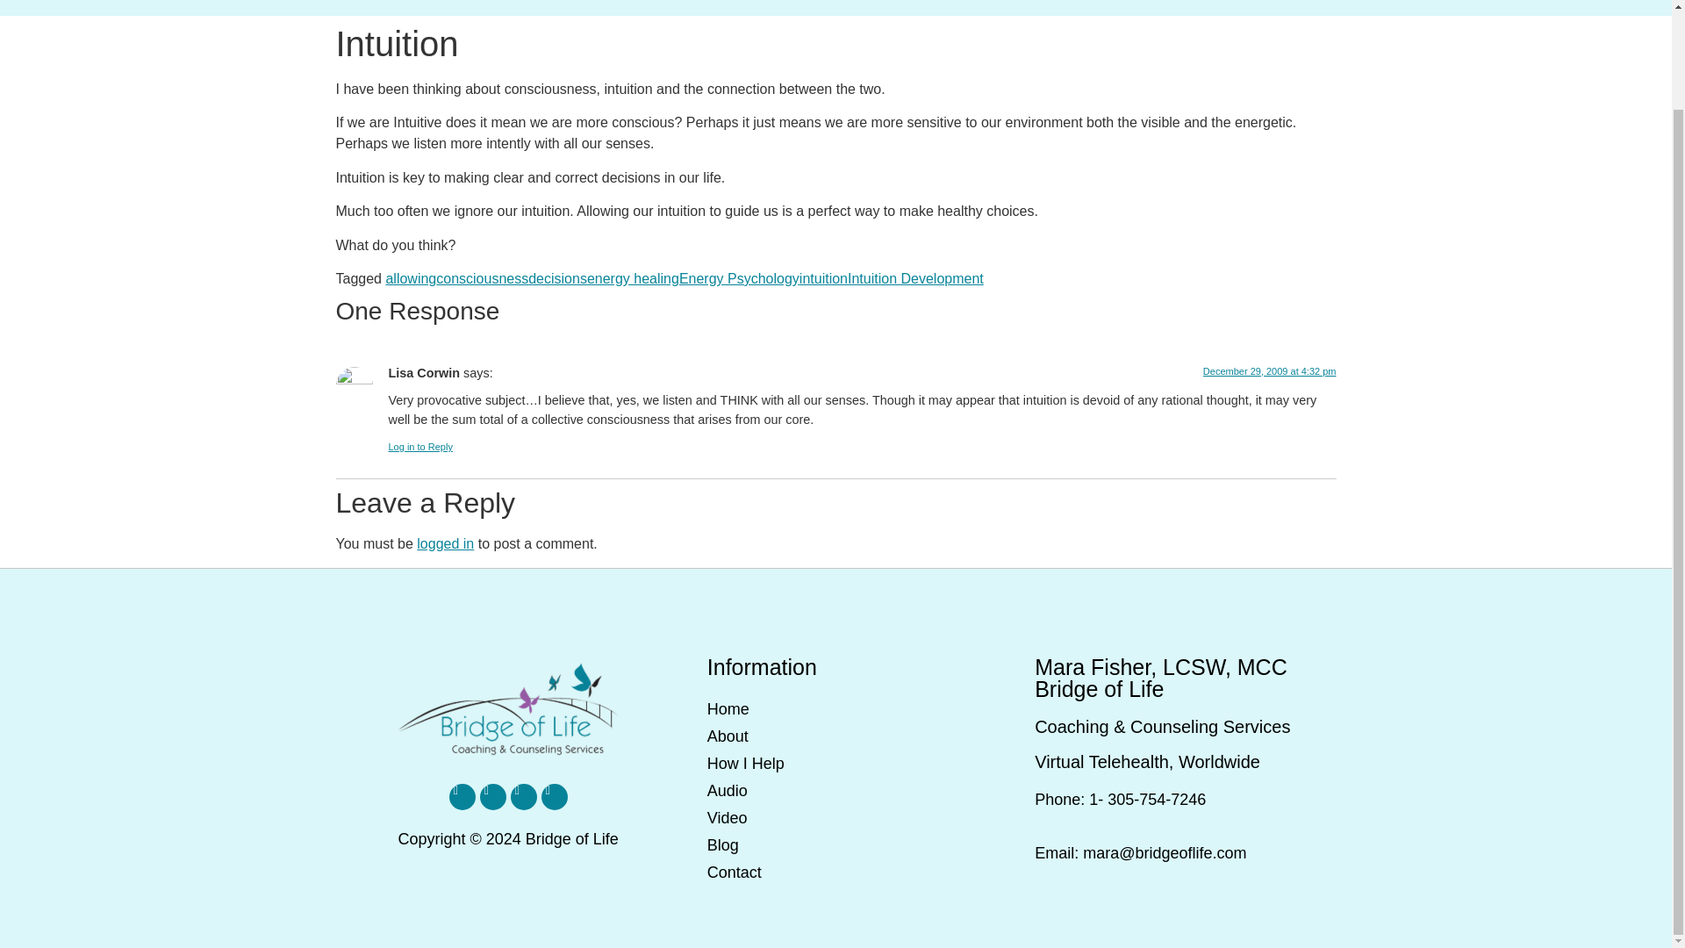 The height and width of the screenshot is (948, 1685). What do you see at coordinates (419, 447) in the screenshot?
I see `Log in to Reply` at bounding box center [419, 447].